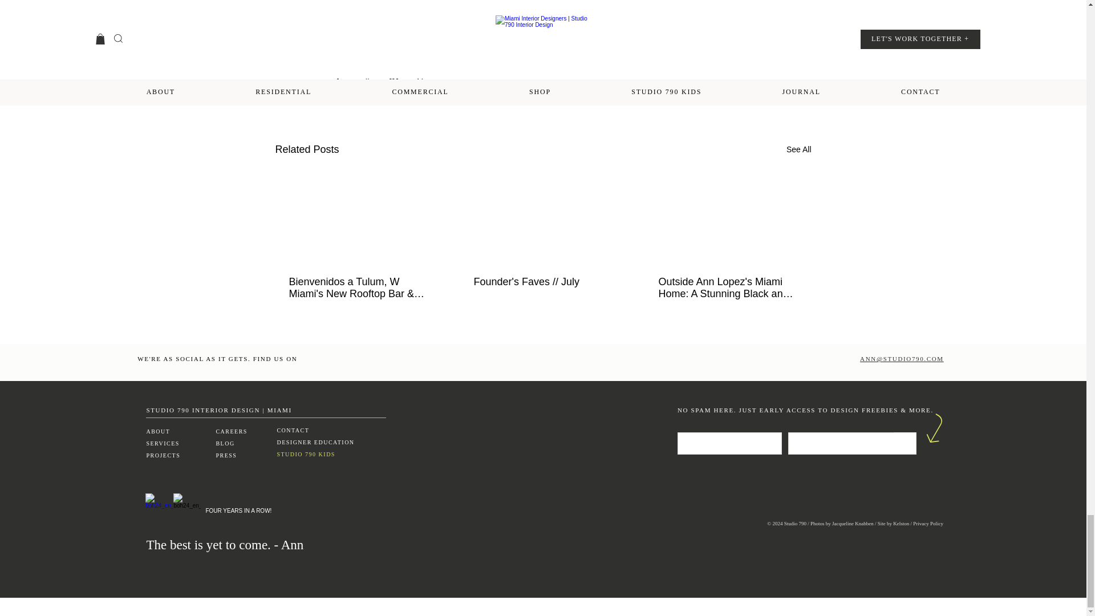  Describe the element at coordinates (226, 455) in the screenshot. I see `PRESS` at that location.